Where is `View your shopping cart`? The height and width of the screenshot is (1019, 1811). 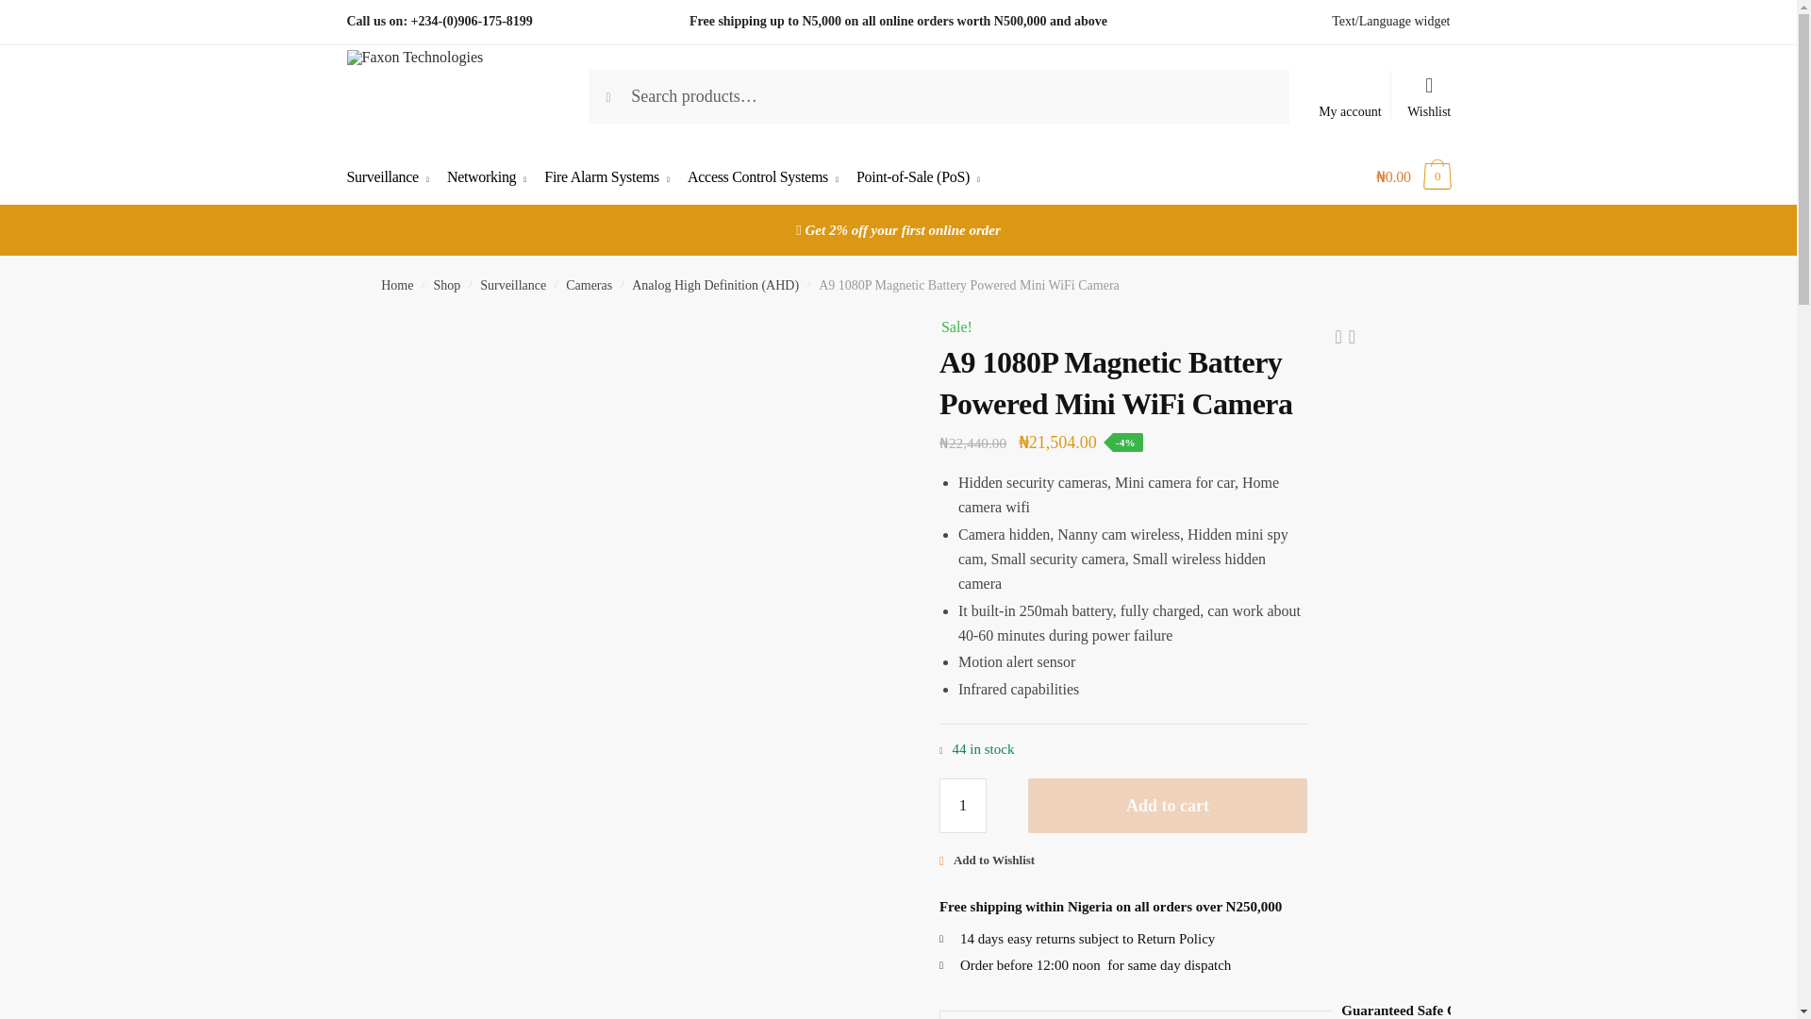
View your shopping cart is located at coordinates (1413, 177).